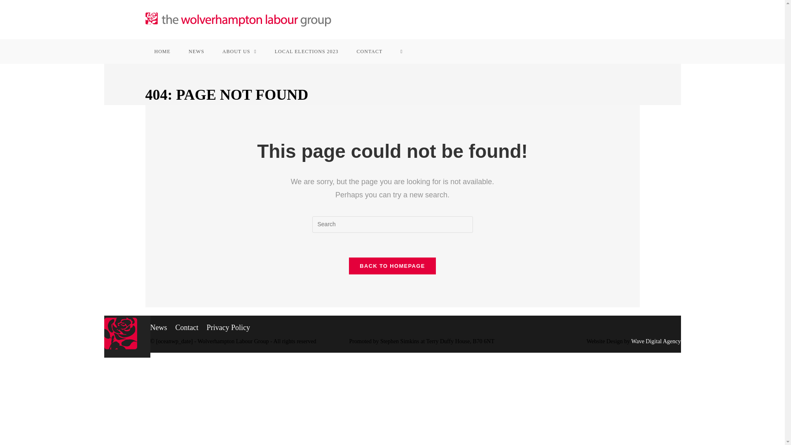 This screenshot has height=445, width=791. What do you see at coordinates (228, 327) in the screenshot?
I see `Privacy Policy` at bounding box center [228, 327].